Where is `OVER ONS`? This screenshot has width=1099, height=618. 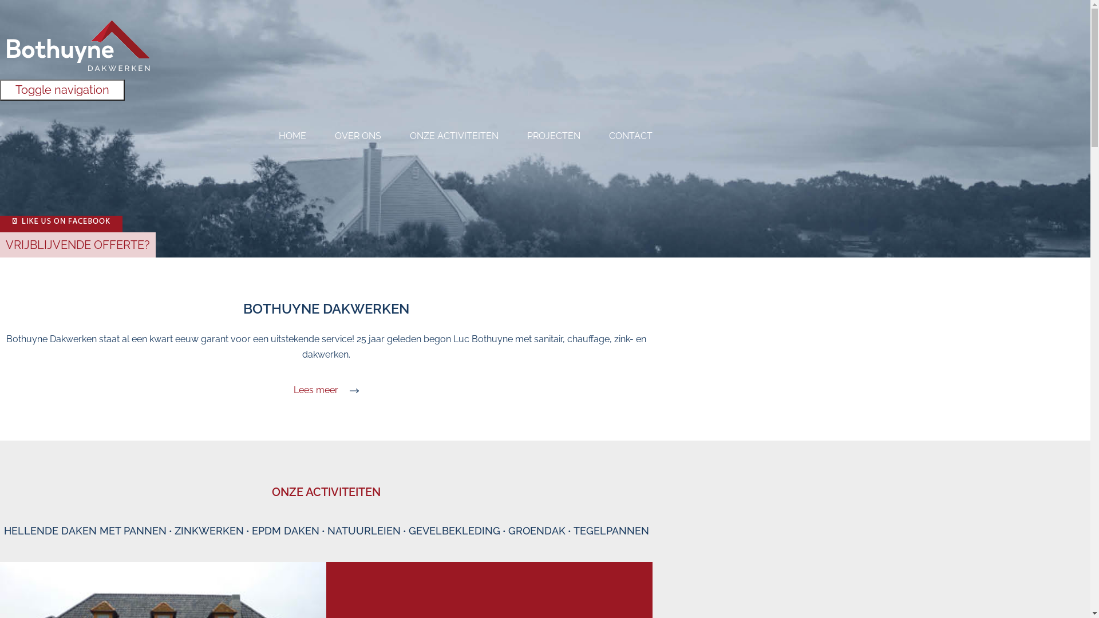
OVER ONS is located at coordinates (358, 136).